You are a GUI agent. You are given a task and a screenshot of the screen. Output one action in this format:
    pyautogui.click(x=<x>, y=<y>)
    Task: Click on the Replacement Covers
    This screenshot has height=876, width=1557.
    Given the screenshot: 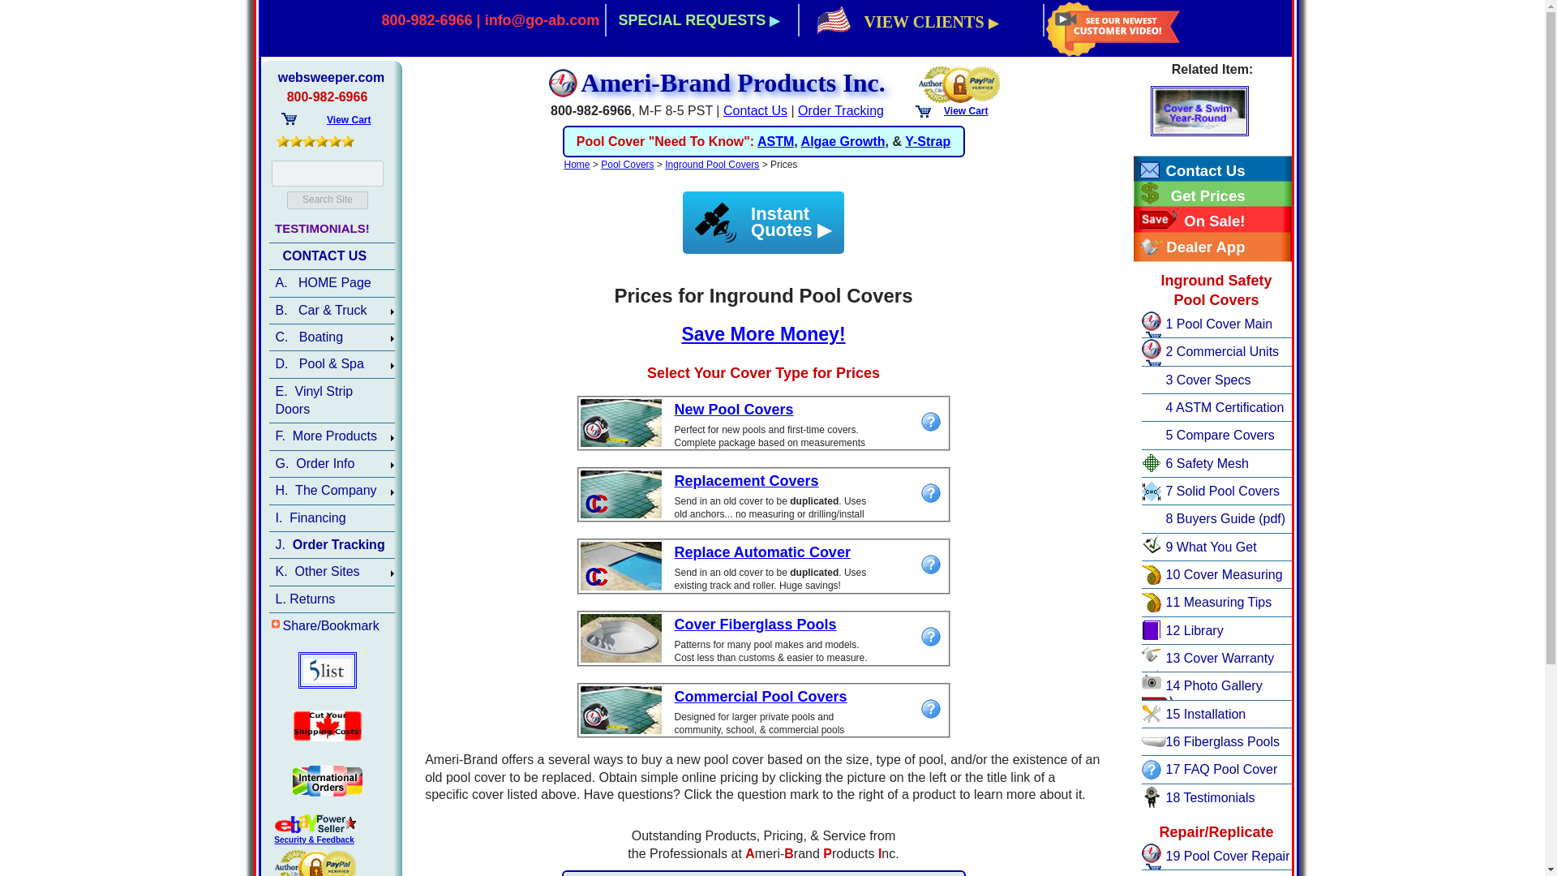 What is the action you would take?
    pyautogui.click(x=746, y=480)
    